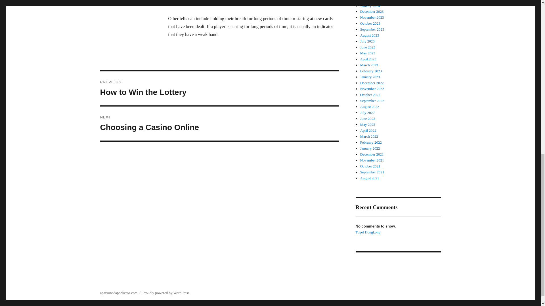  What do you see at coordinates (369, 65) in the screenshot?
I see `January 2023` at bounding box center [369, 65].